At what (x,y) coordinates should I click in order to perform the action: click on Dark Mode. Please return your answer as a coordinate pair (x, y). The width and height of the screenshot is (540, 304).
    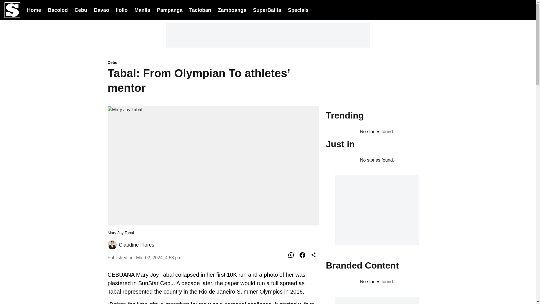
    Looking at the image, I should click on (512, 10).